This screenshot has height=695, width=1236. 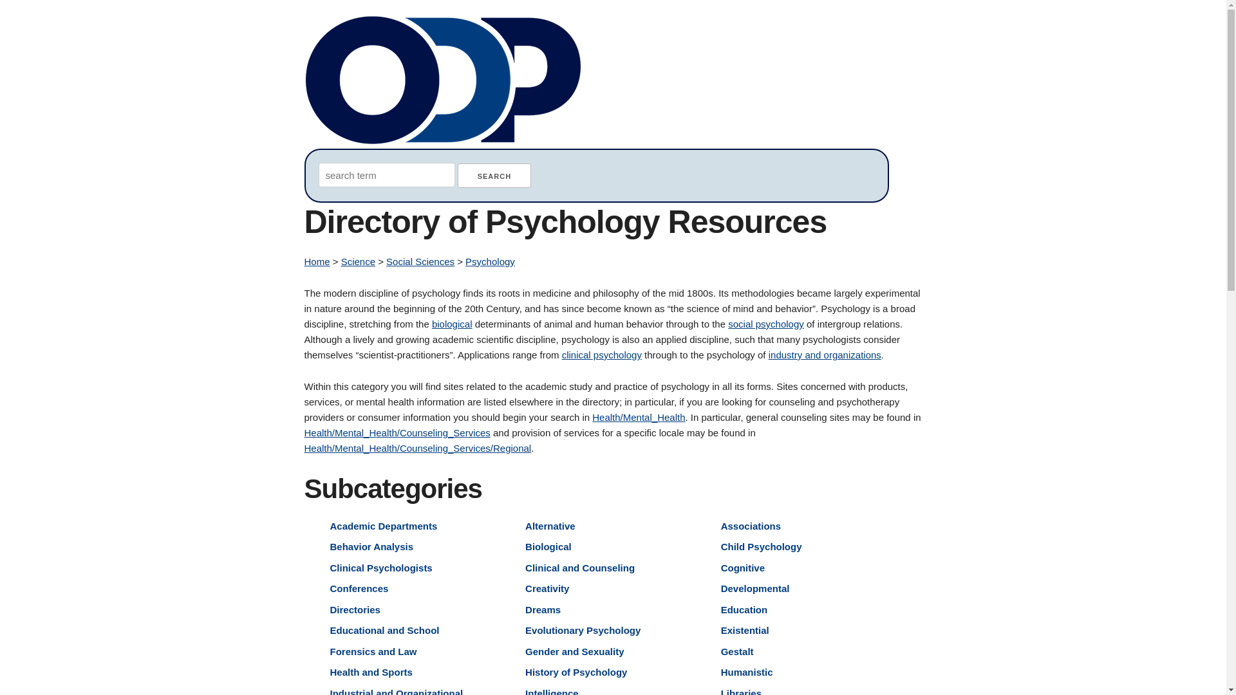 What do you see at coordinates (825, 355) in the screenshot?
I see `industry and organizations` at bounding box center [825, 355].